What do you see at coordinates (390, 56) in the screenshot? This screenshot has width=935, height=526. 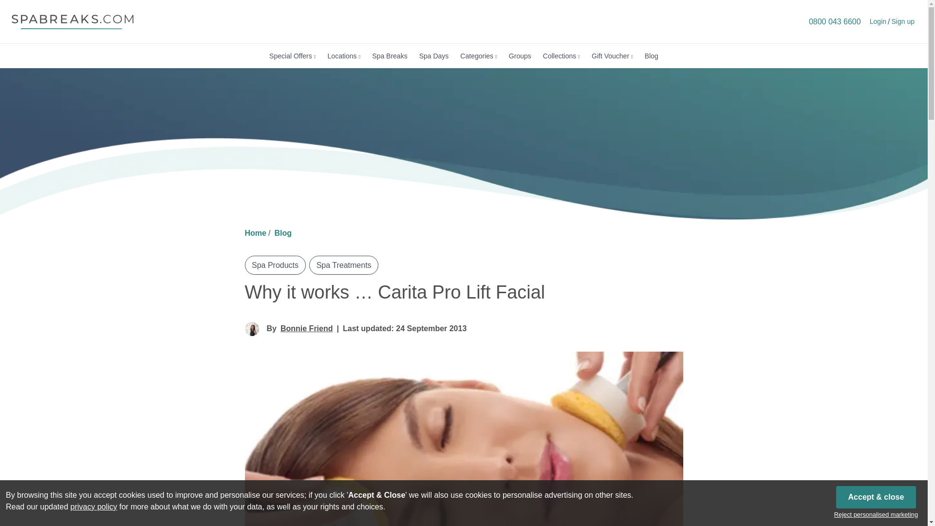 I see `Spa Breaks` at bounding box center [390, 56].